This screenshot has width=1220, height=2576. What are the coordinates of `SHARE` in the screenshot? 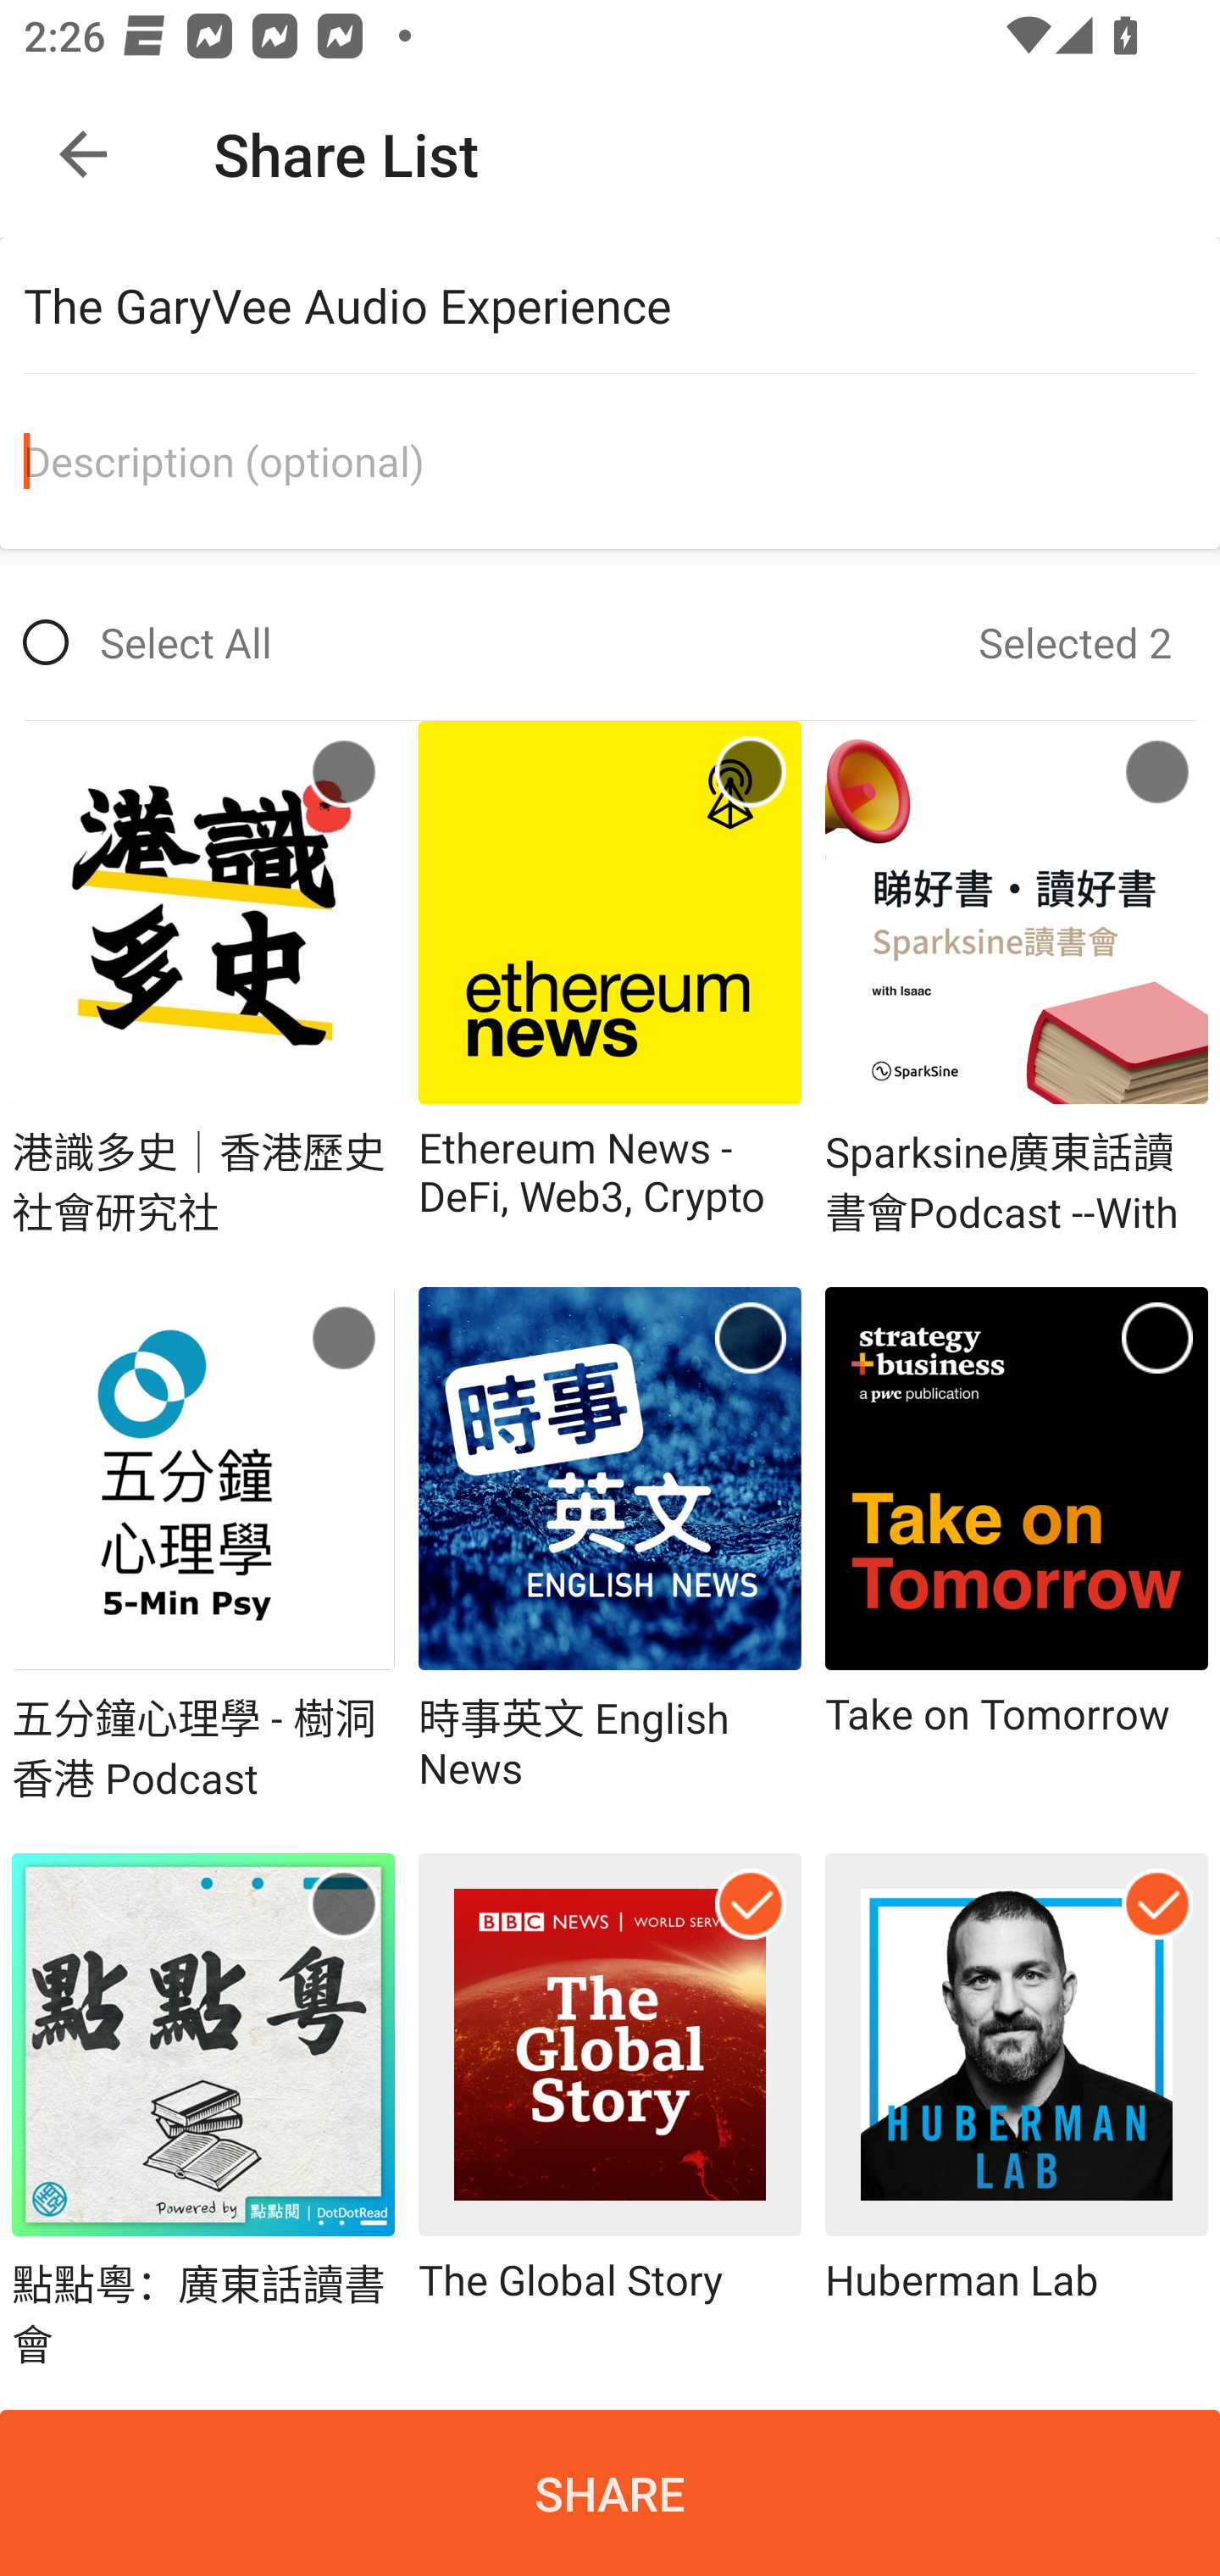 It's located at (610, 2493).